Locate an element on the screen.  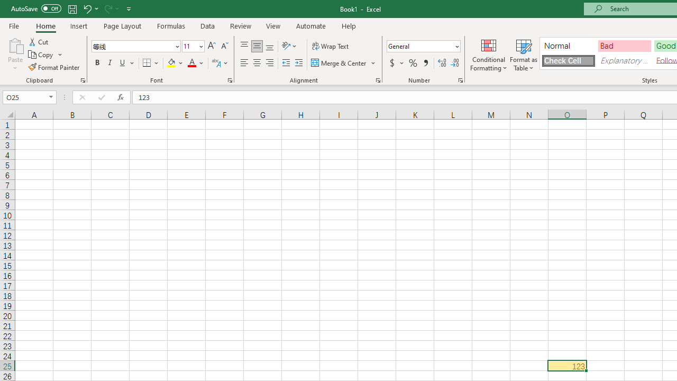
View is located at coordinates (273, 25).